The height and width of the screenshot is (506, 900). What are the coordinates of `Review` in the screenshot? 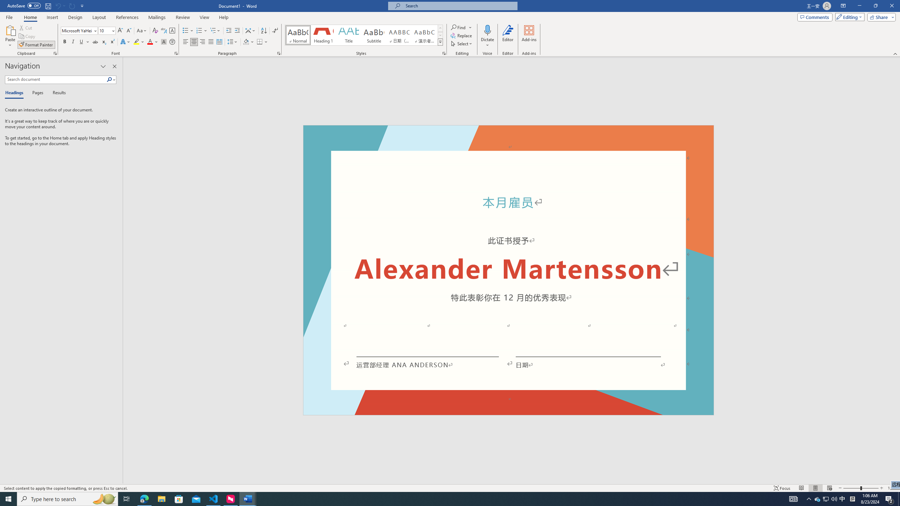 It's located at (182, 17).